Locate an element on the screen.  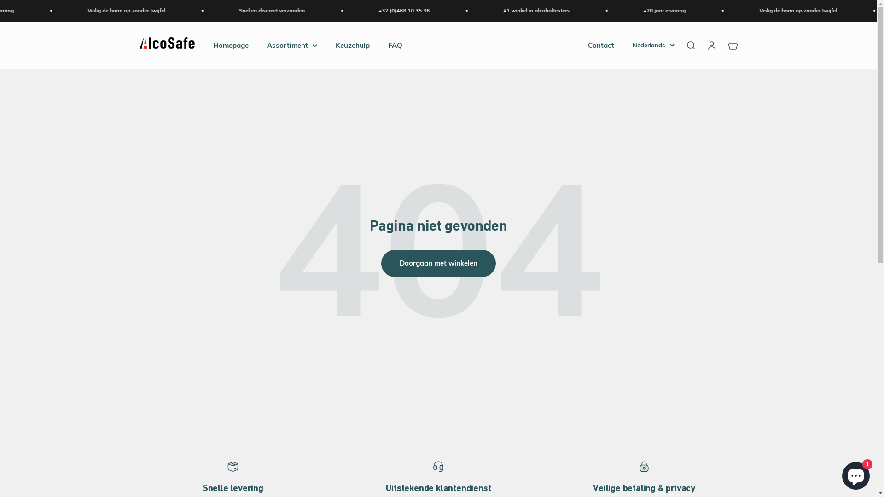
AlcoSafe is located at coordinates (167, 45).